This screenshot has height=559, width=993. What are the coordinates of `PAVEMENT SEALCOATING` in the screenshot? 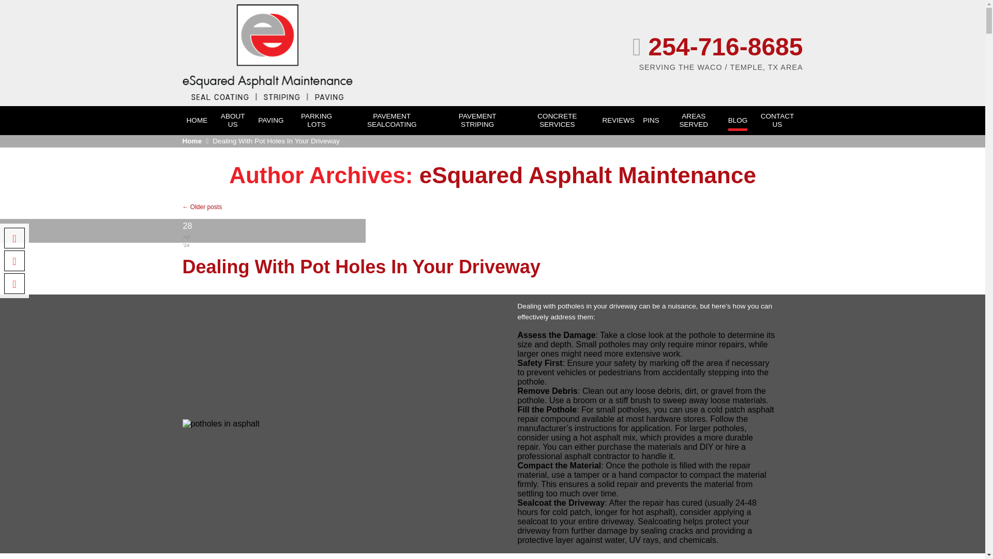 It's located at (392, 121).